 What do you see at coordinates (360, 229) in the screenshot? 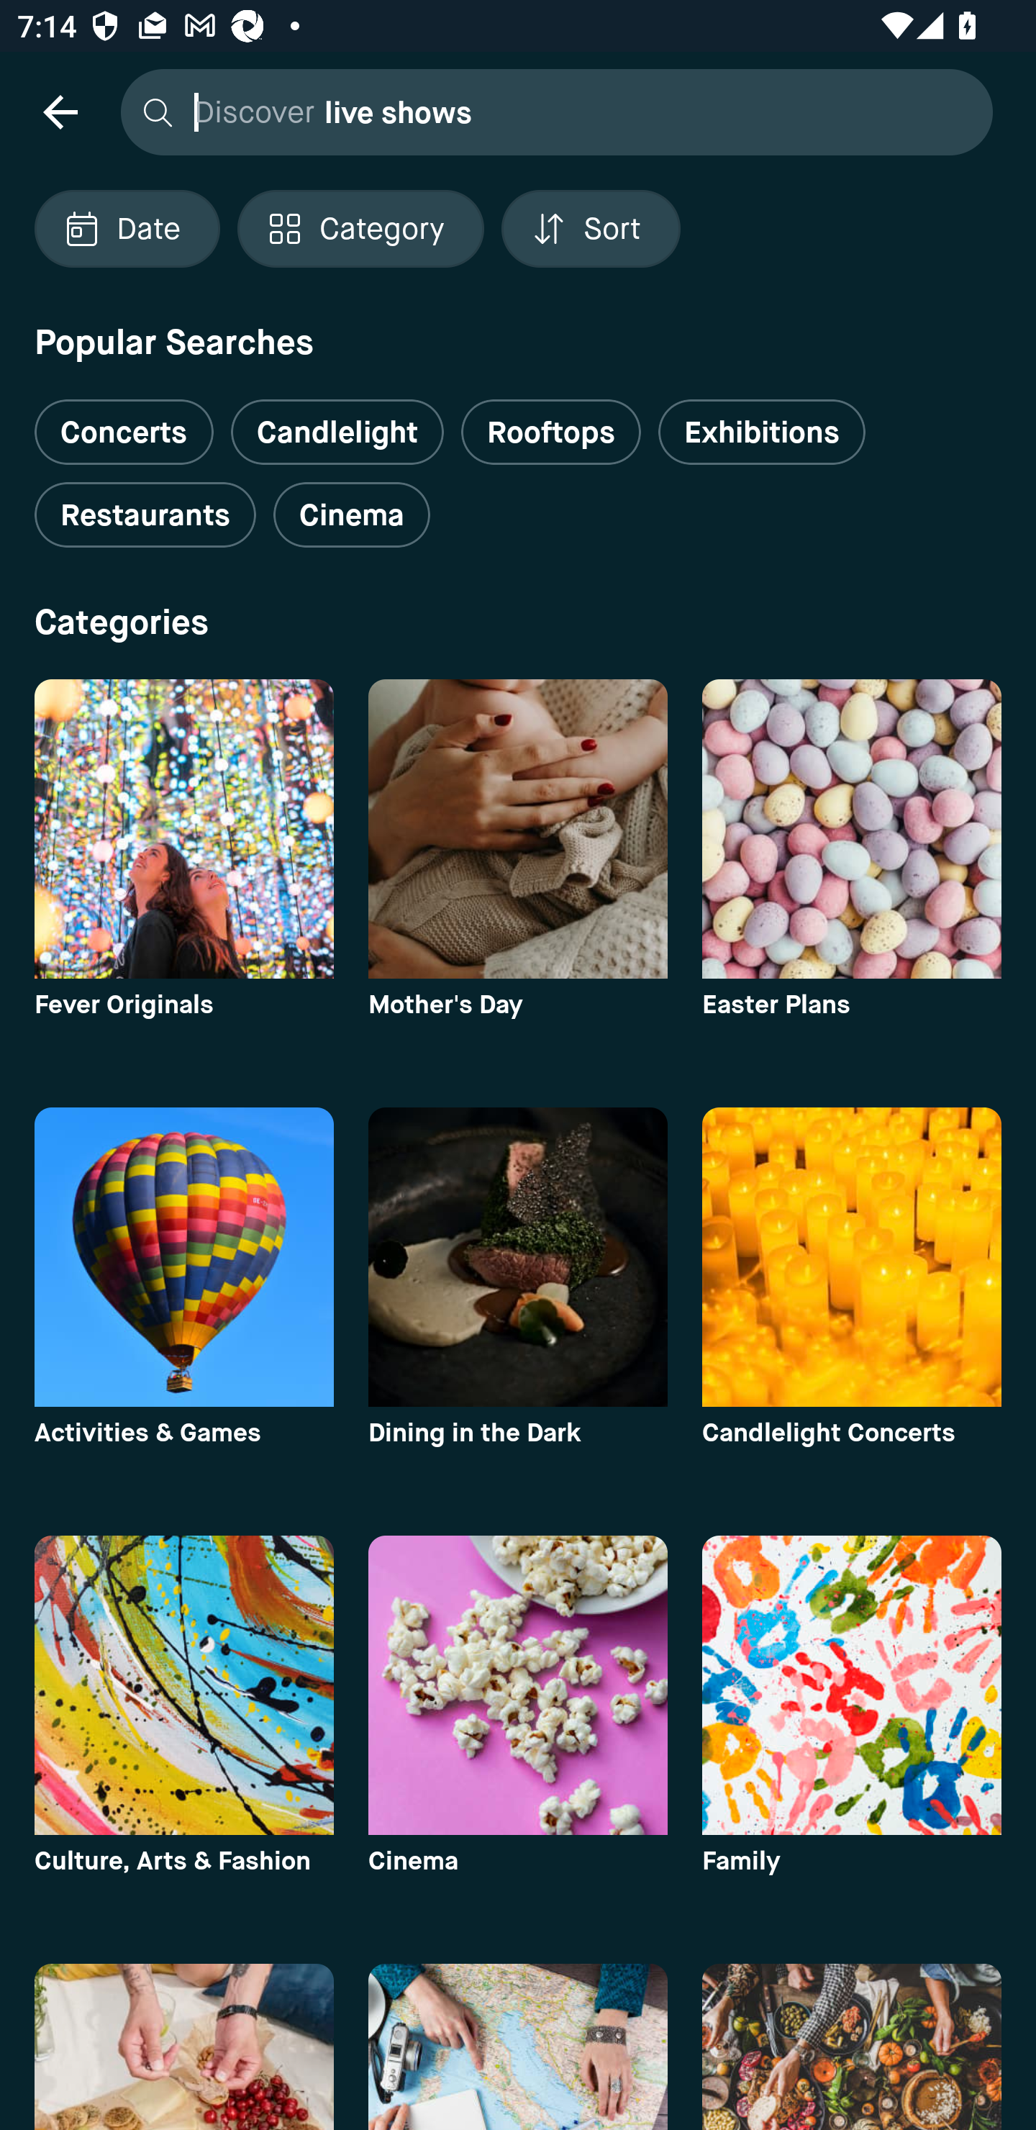
I see `Localized description Category` at bounding box center [360, 229].